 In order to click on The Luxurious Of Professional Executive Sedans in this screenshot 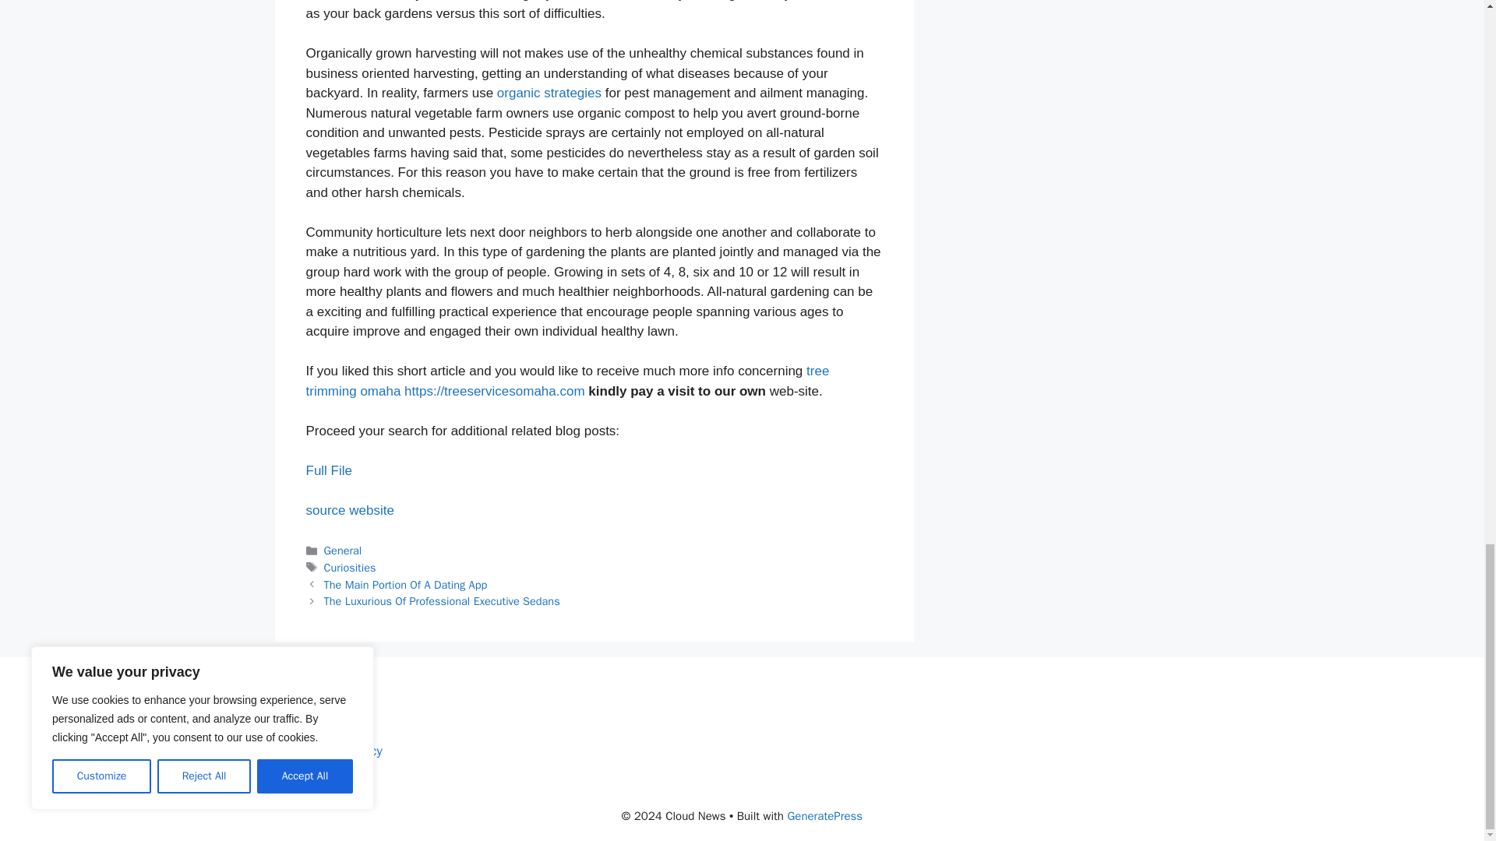, I will do `click(442, 600)`.